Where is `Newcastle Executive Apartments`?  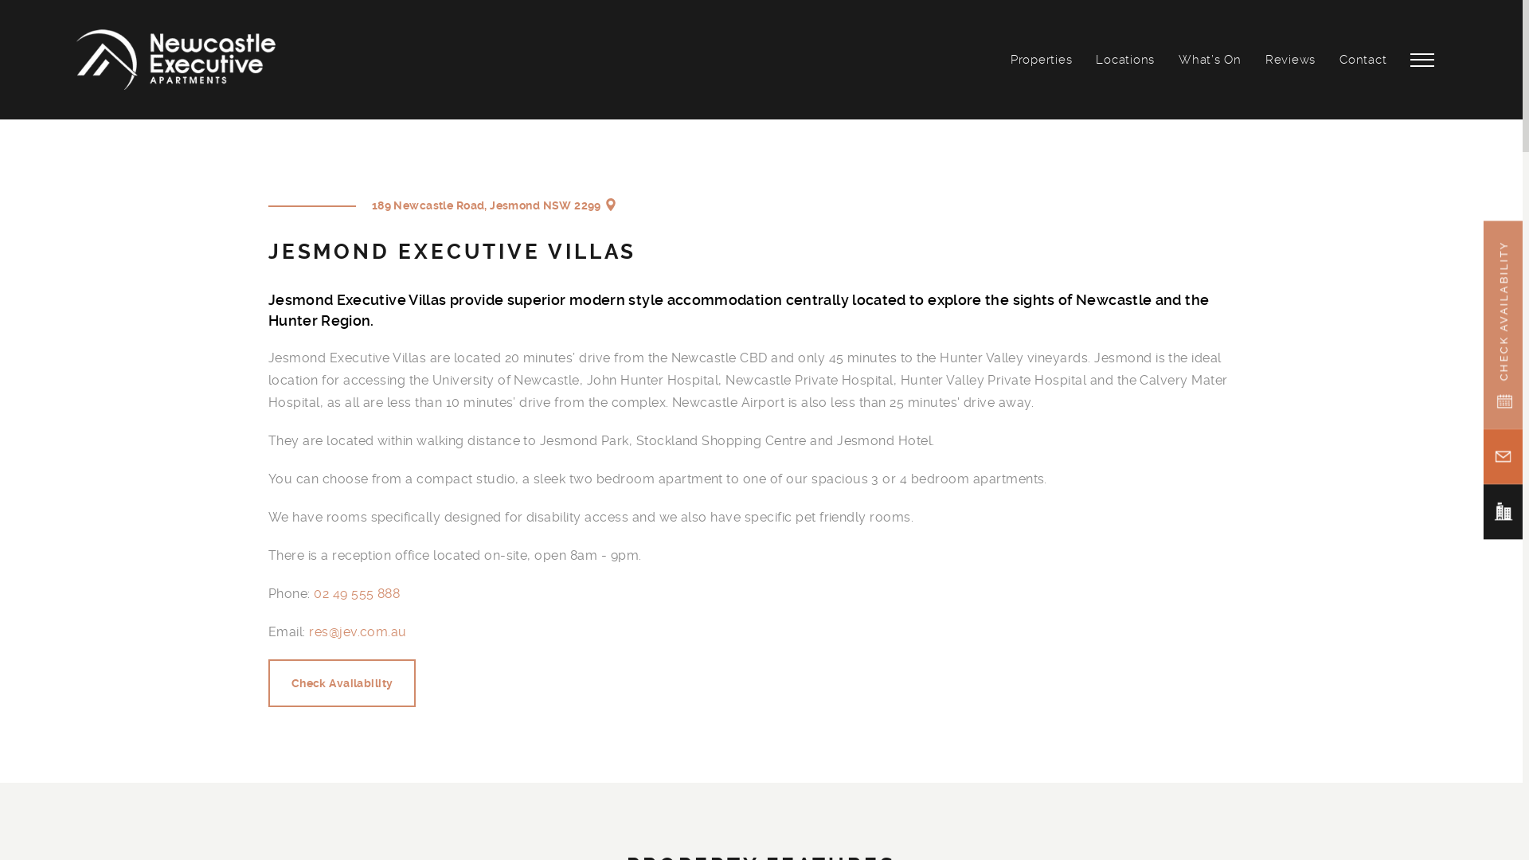 Newcastle Executive Apartments is located at coordinates (176, 61).